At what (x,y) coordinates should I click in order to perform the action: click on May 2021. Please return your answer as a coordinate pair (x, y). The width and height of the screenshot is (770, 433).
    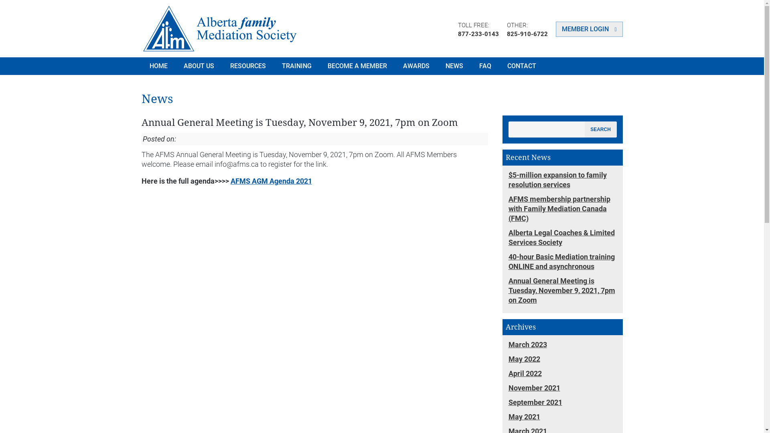
    Looking at the image, I should click on (563, 419).